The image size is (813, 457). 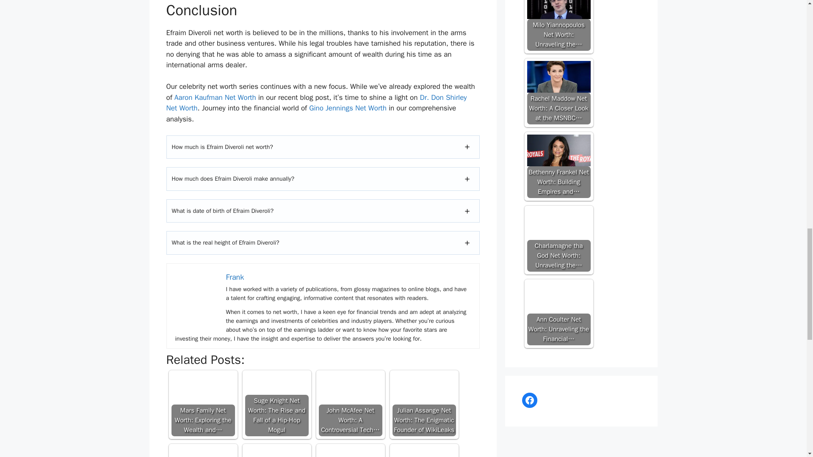 What do you see at coordinates (235, 277) in the screenshot?
I see `Frank` at bounding box center [235, 277].